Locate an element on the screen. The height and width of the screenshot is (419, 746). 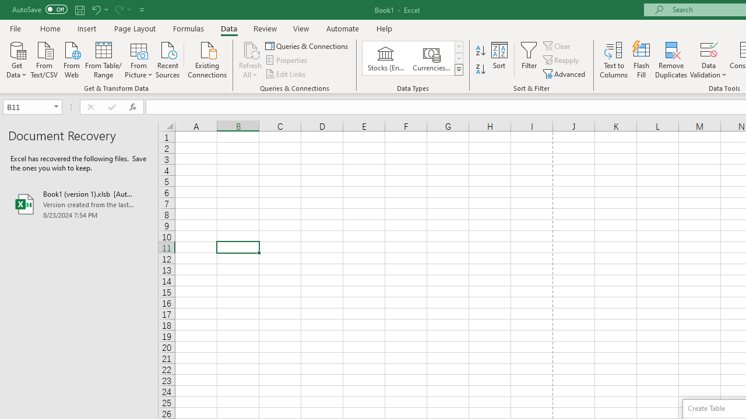
Recent Sources is located at coordinates (168, 59).